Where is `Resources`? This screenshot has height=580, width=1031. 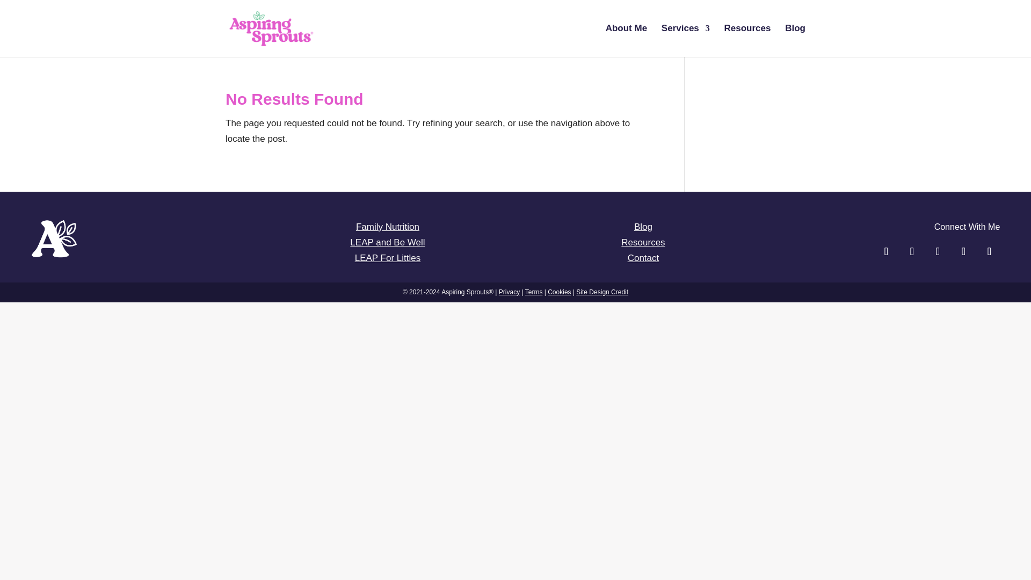 Resources is located at coordinates (747, 41).